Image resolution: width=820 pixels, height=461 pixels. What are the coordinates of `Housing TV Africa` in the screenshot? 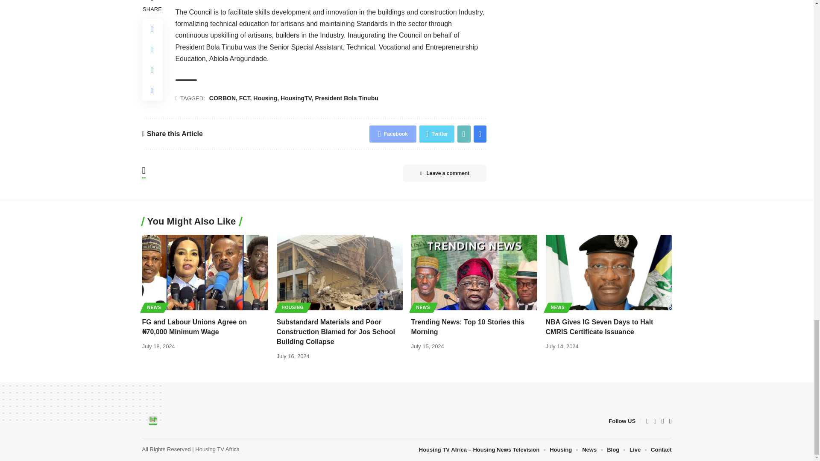 It's located at (152, 421).